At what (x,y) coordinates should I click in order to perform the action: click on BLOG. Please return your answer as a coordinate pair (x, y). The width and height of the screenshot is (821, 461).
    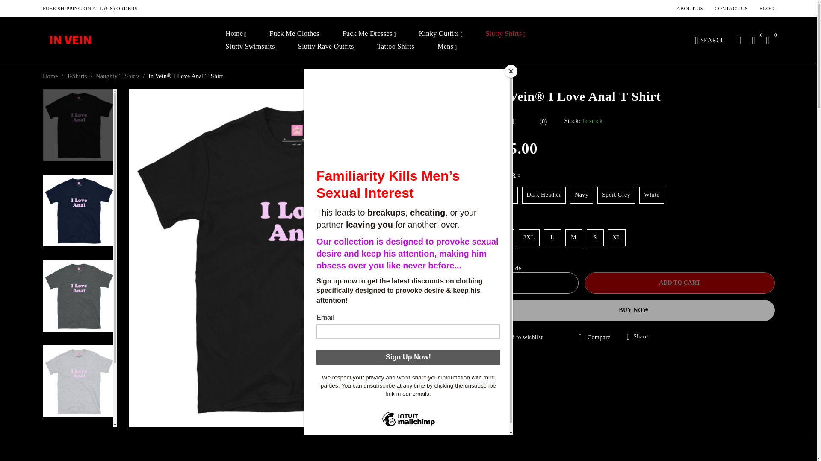
    Looking at the image, I should click on (767, 9).